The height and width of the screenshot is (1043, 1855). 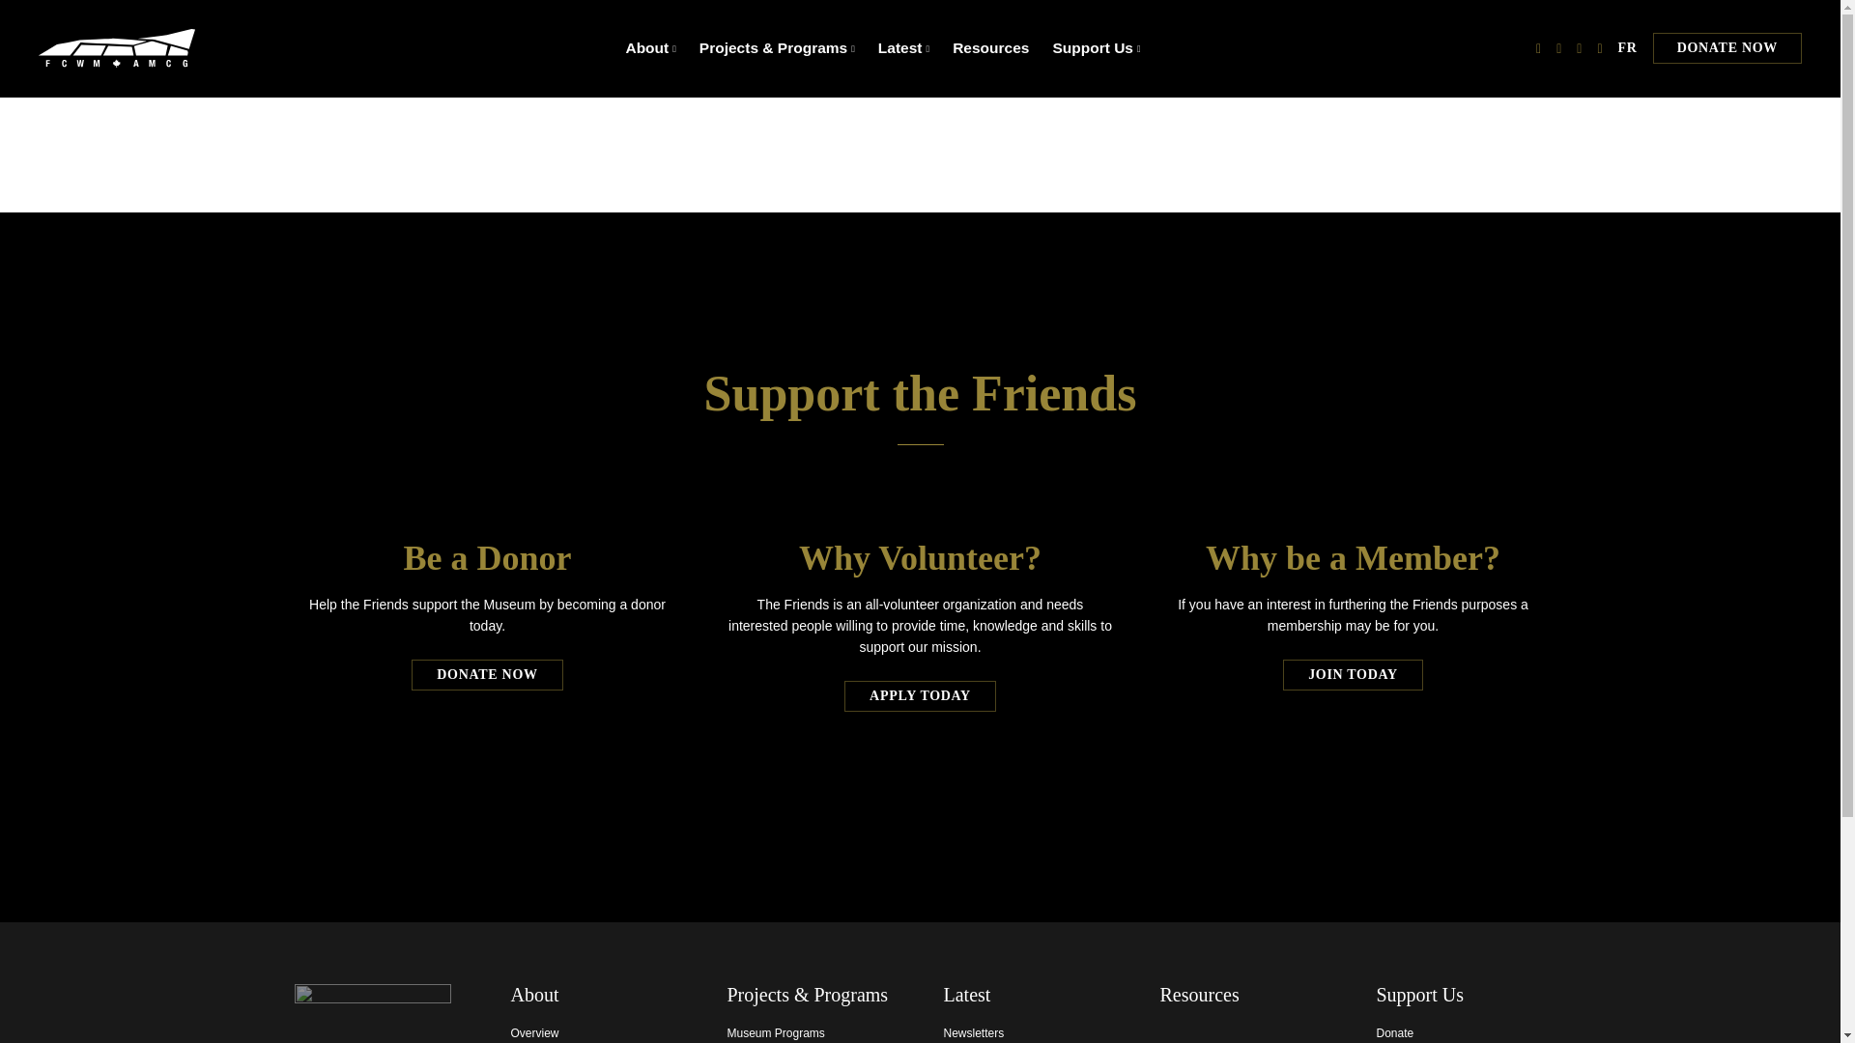 What do you see at coordinates (899, 48) in the screenshot?
I see `Latest` at bounding box center [899, 48].